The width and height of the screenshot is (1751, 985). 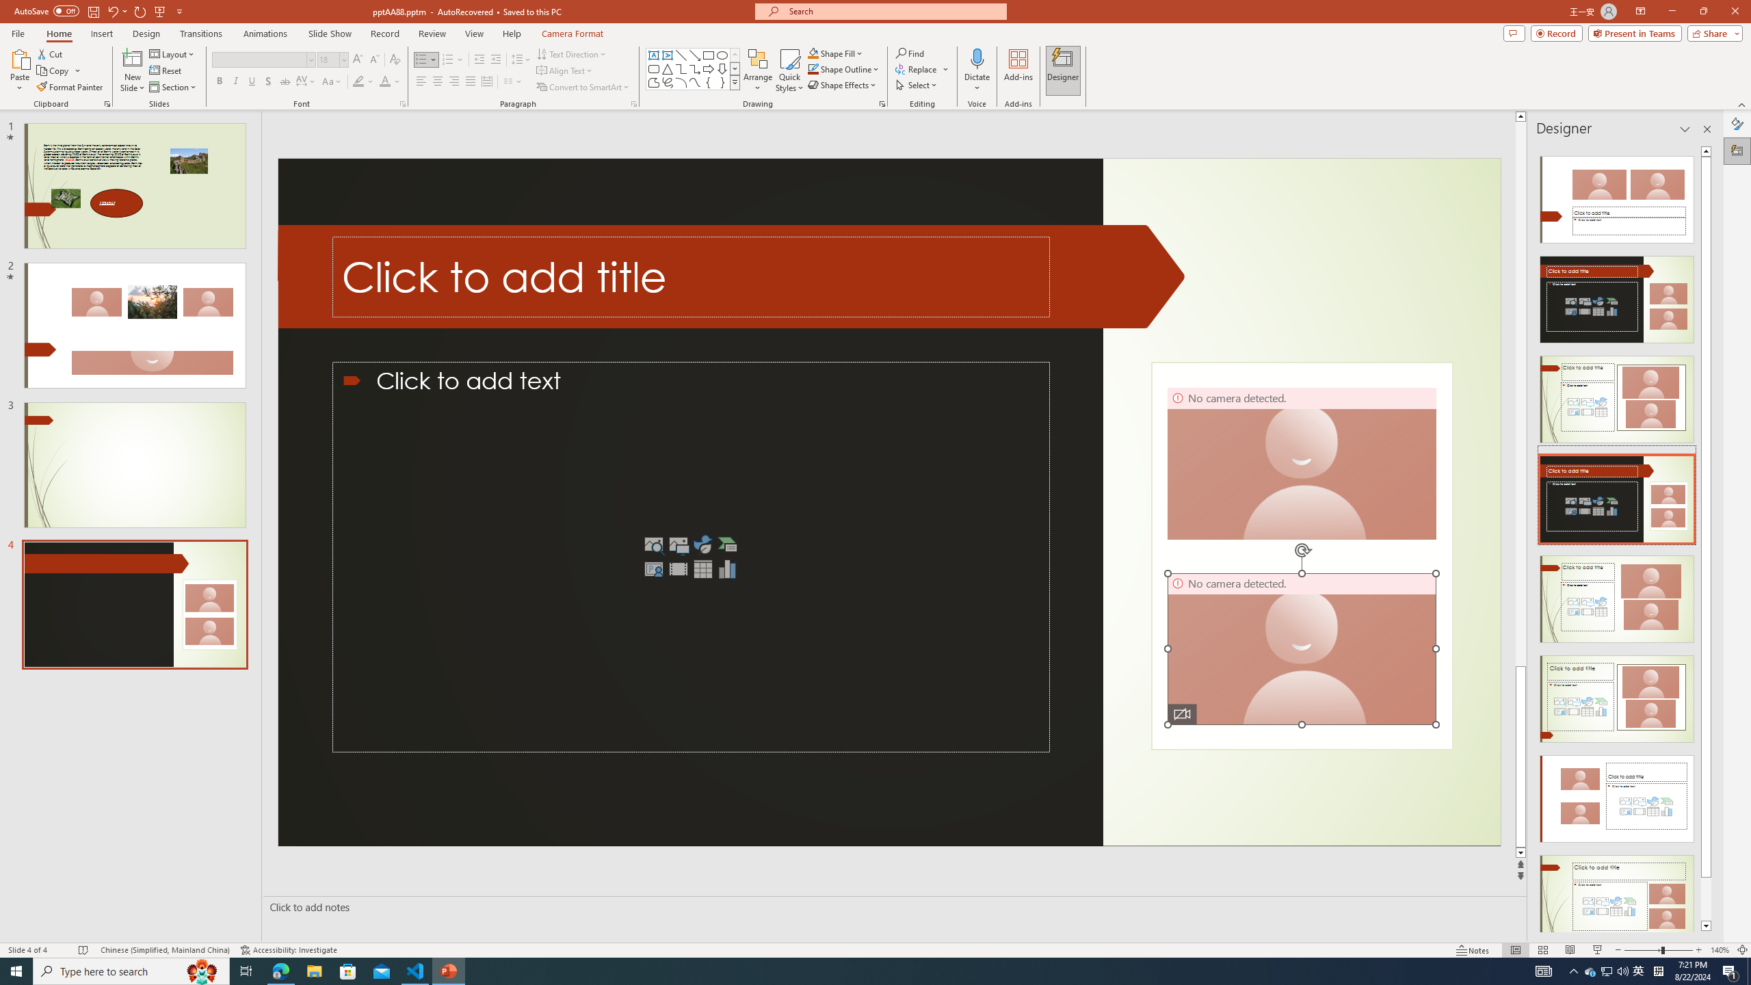 What do you see at coordinates (263, 60) in the screenshot?
I see `Font` at bounding box center [263, 60].